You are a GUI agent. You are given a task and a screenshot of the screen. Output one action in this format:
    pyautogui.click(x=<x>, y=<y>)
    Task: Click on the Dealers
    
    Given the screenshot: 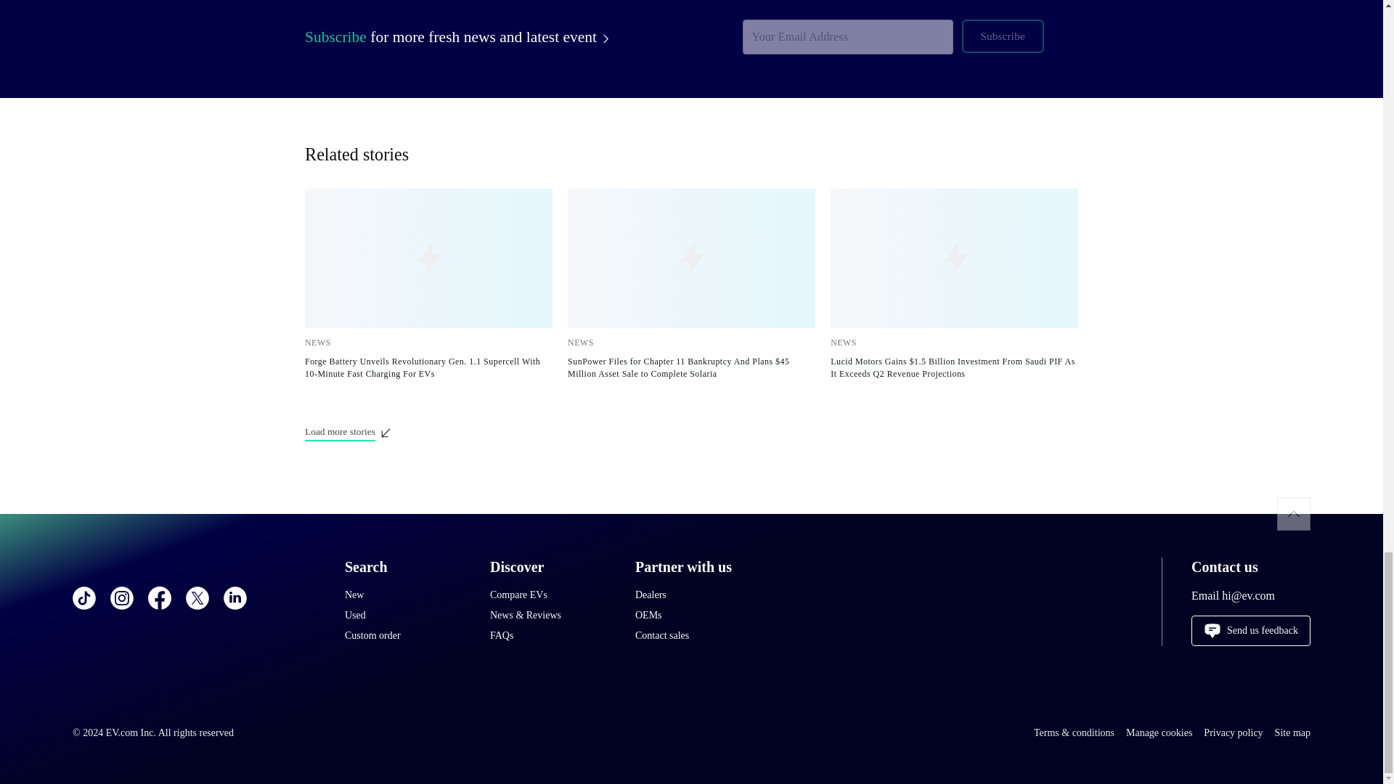 What is the action you would take?
    pyautogui.click(x=693, y=595)
    